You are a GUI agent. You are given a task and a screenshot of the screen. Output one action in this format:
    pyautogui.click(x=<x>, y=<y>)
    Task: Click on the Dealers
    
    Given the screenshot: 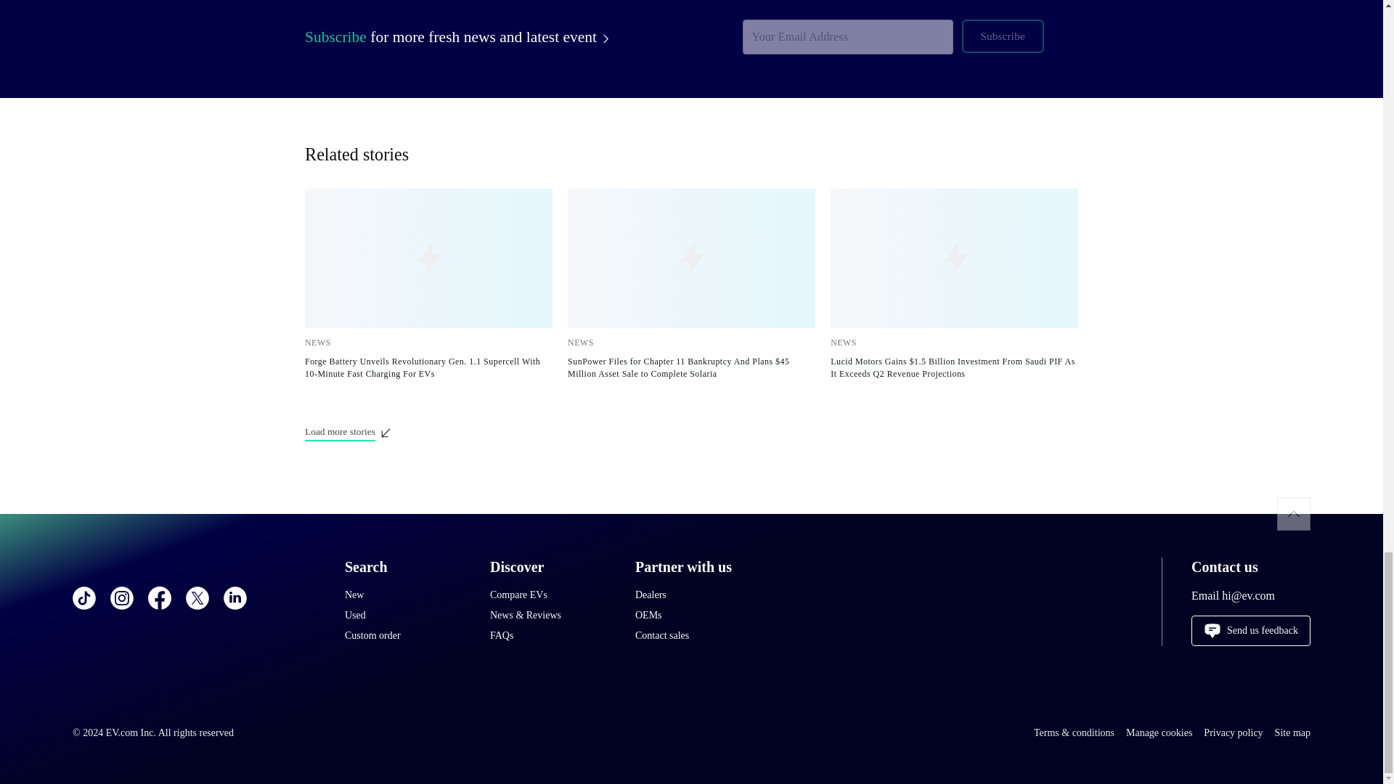 What is the action you would take?
    pyautogui.click(x=693, y=595)
    